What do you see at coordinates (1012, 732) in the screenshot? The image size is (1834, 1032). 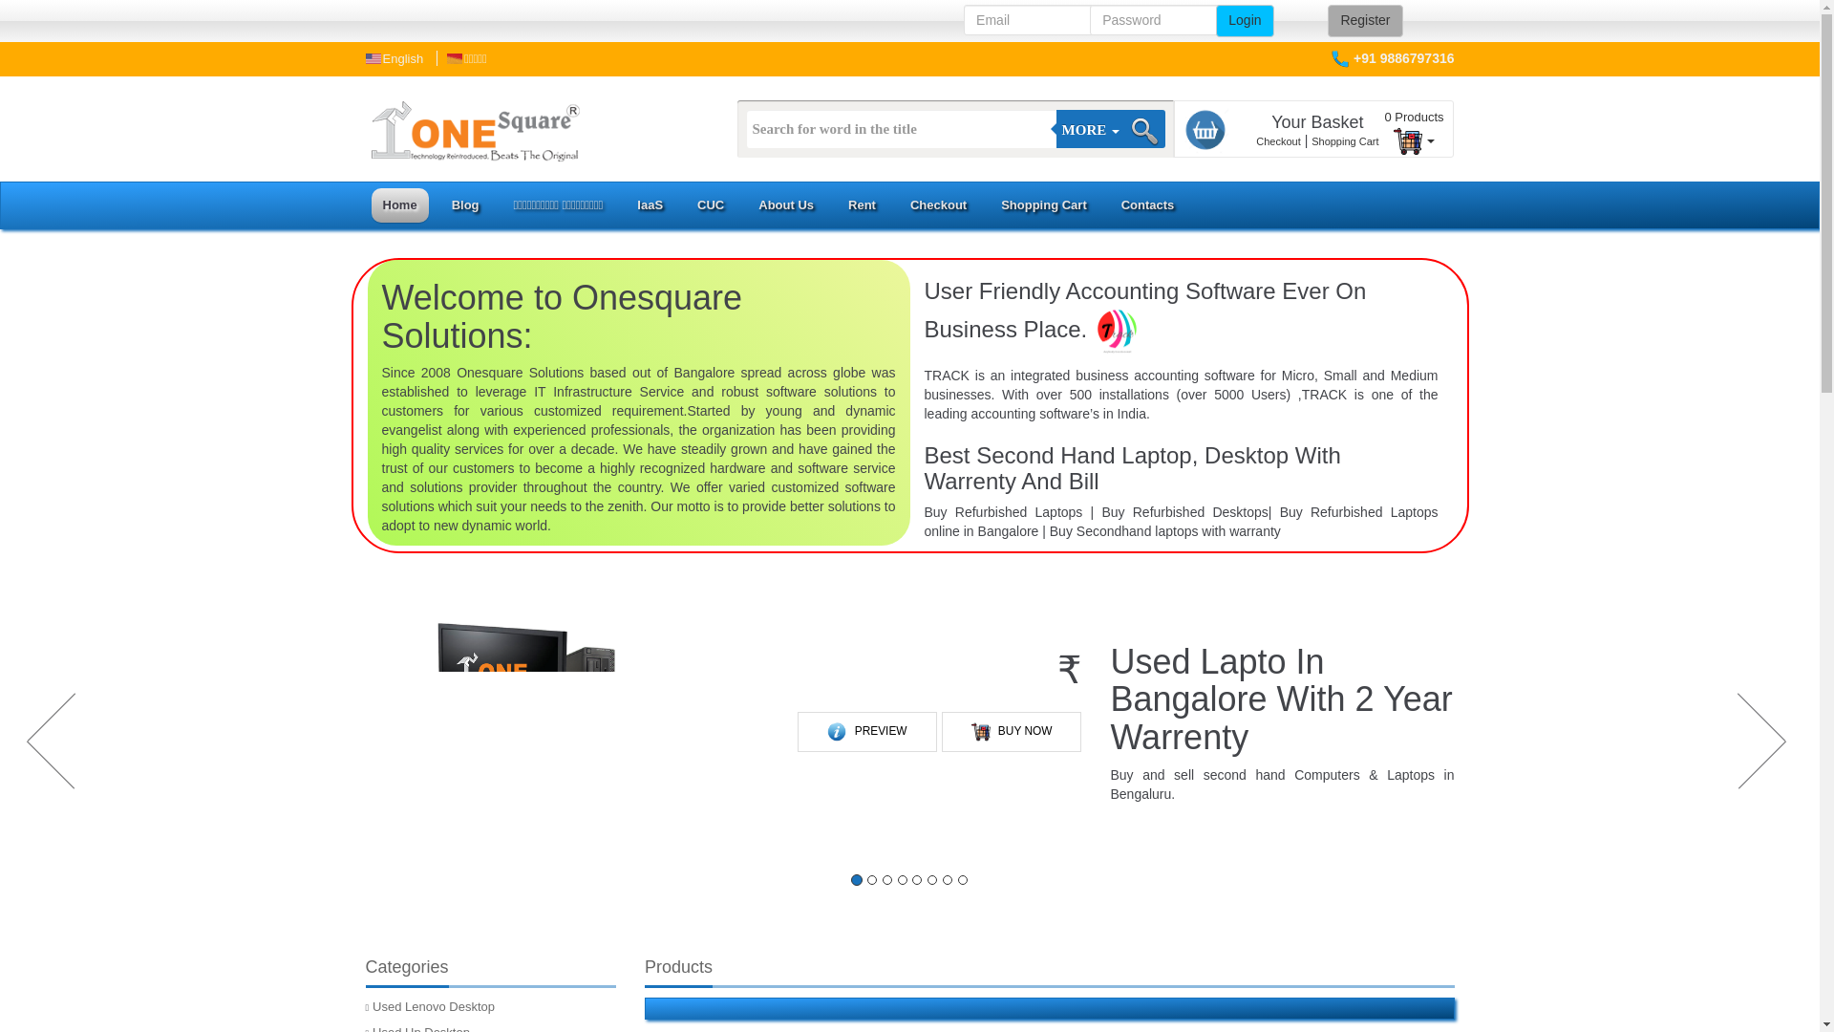 I see `BUY NOW` at bounding box center [1012, 732].